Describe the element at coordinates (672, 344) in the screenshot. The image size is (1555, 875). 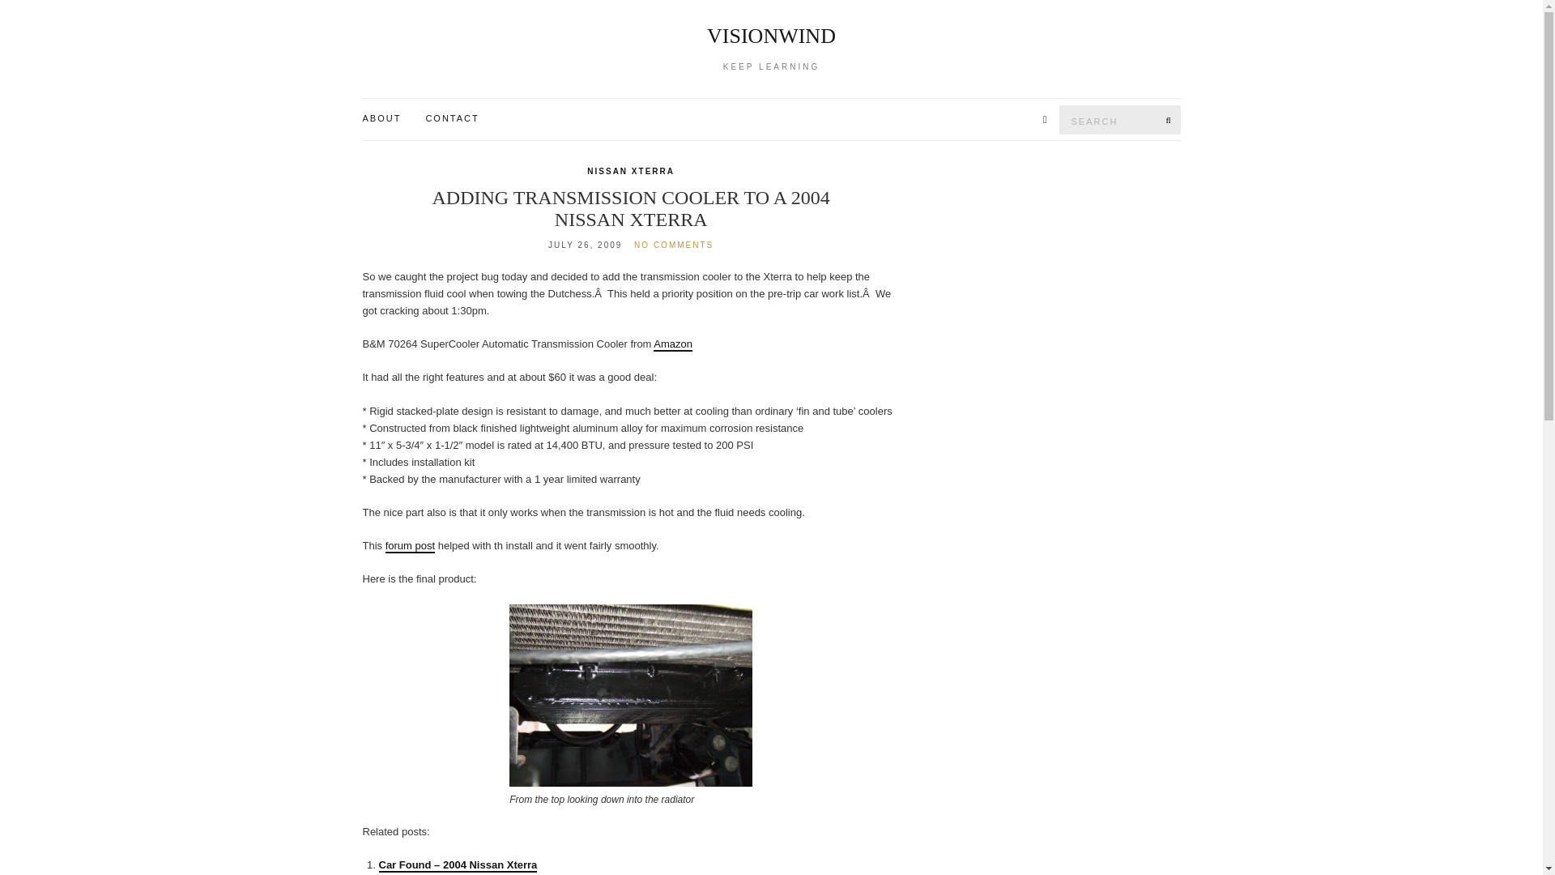
I see `Amazon` at that location.